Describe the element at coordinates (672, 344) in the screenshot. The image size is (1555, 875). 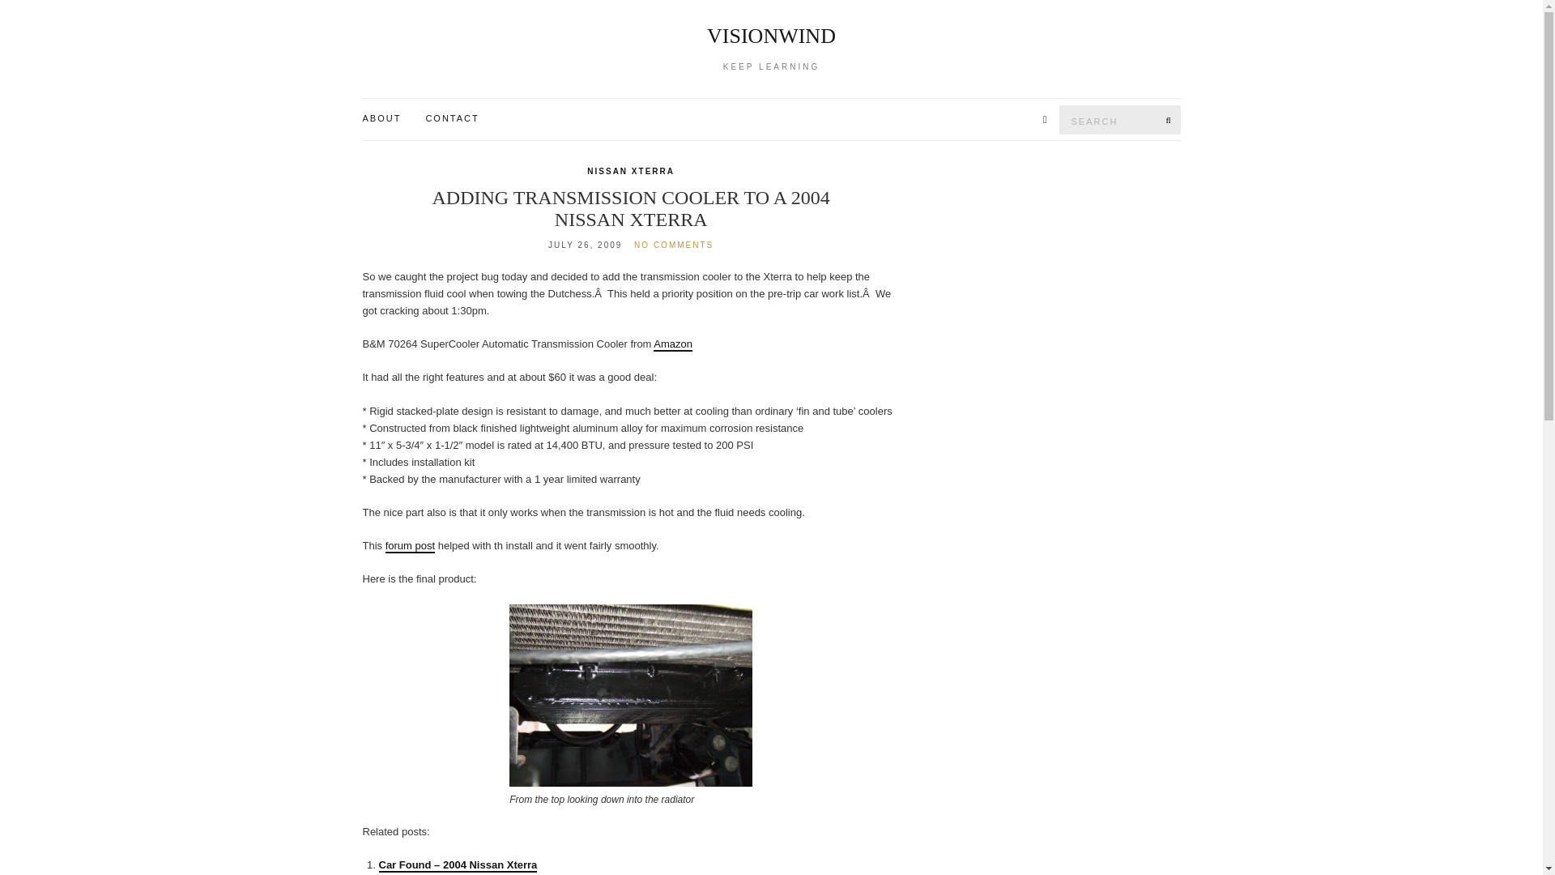
I see `Amazon` at that location.